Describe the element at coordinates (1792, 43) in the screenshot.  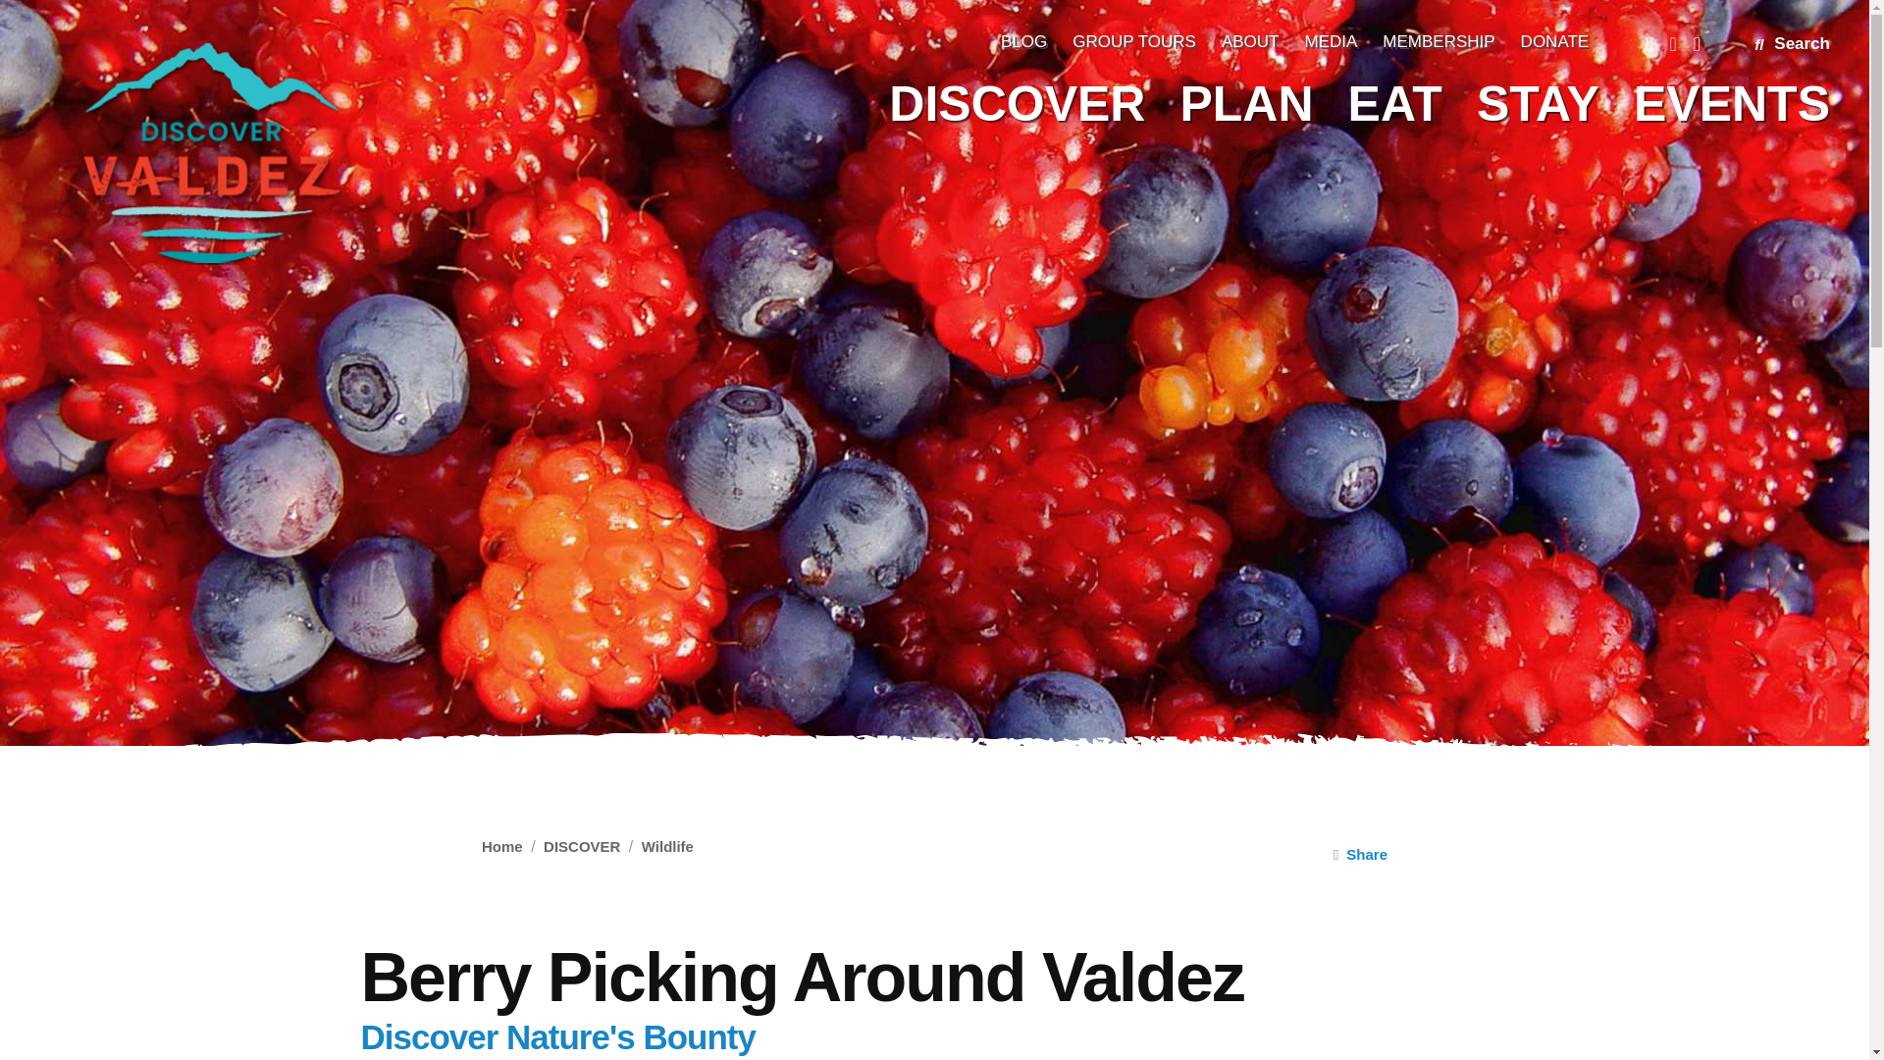
I see `Search` at that location.